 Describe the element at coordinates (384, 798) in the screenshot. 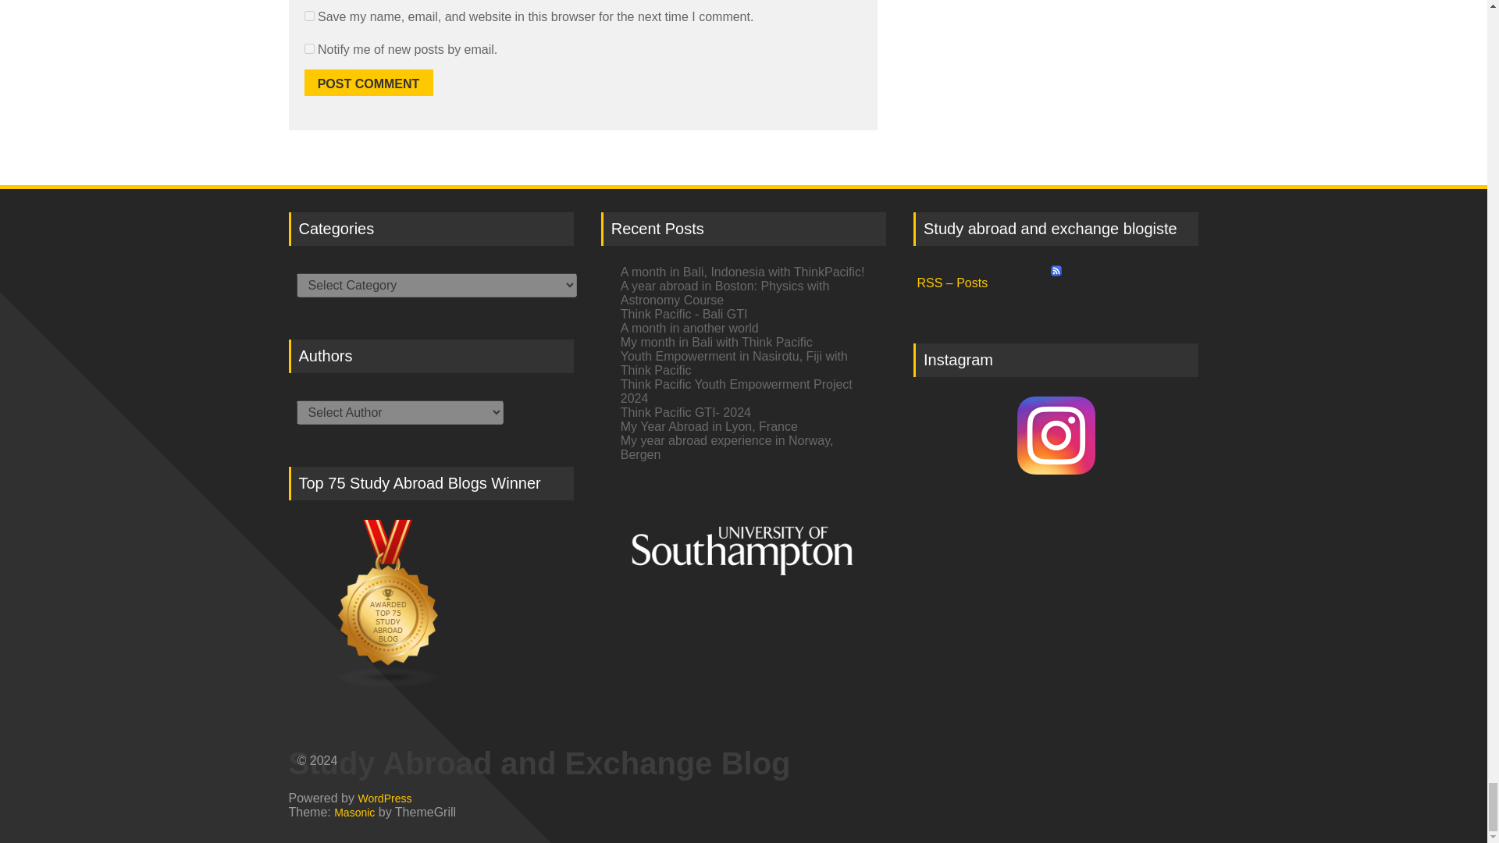

I see `WordPress` at that location.